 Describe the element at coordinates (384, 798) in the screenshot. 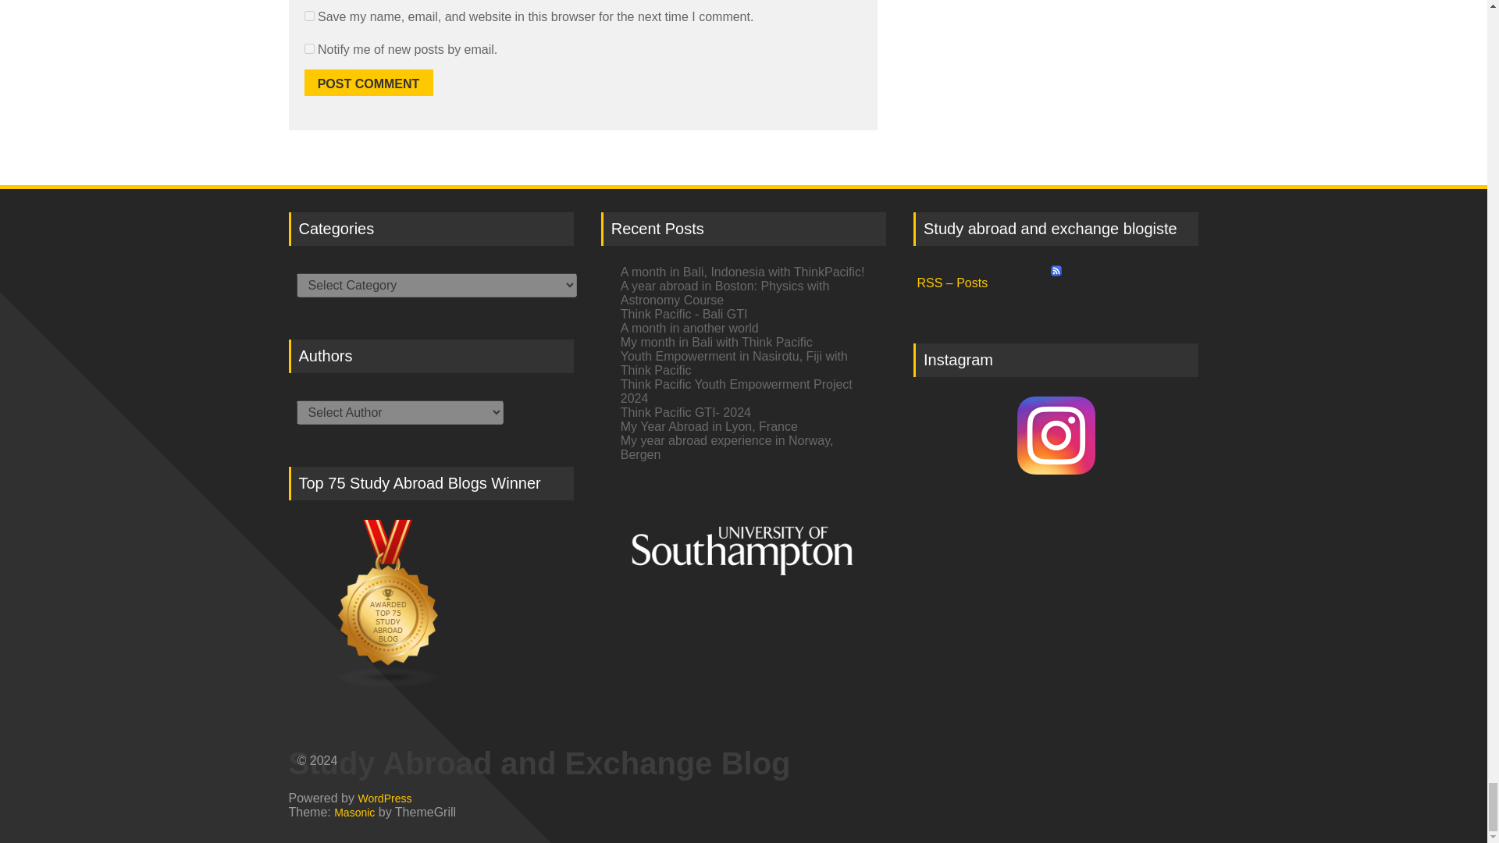

I see `WordPress` at that location.